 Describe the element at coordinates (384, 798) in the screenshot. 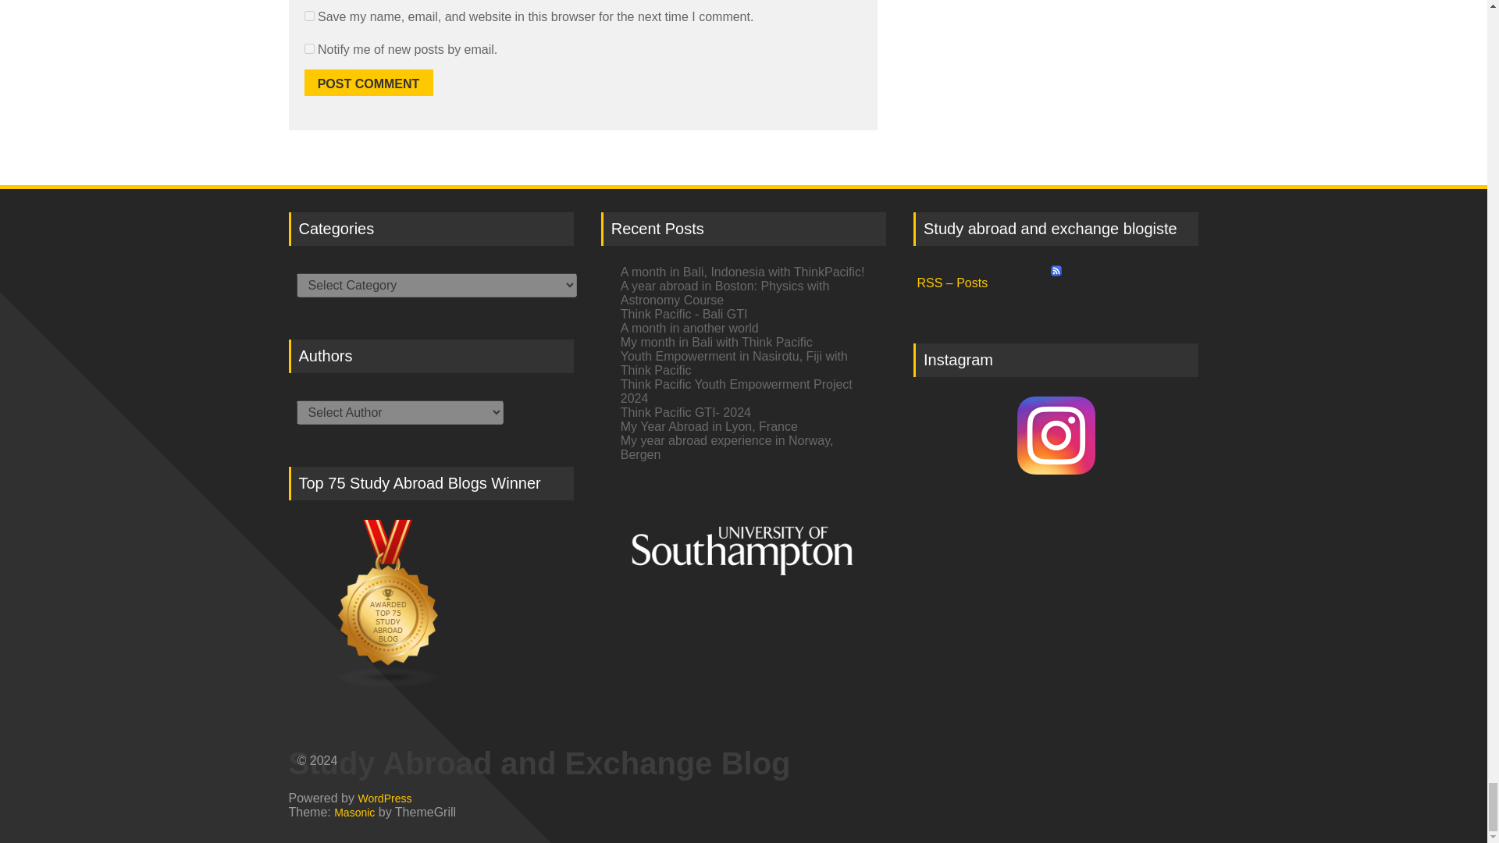

I see `WordPress` at that location.